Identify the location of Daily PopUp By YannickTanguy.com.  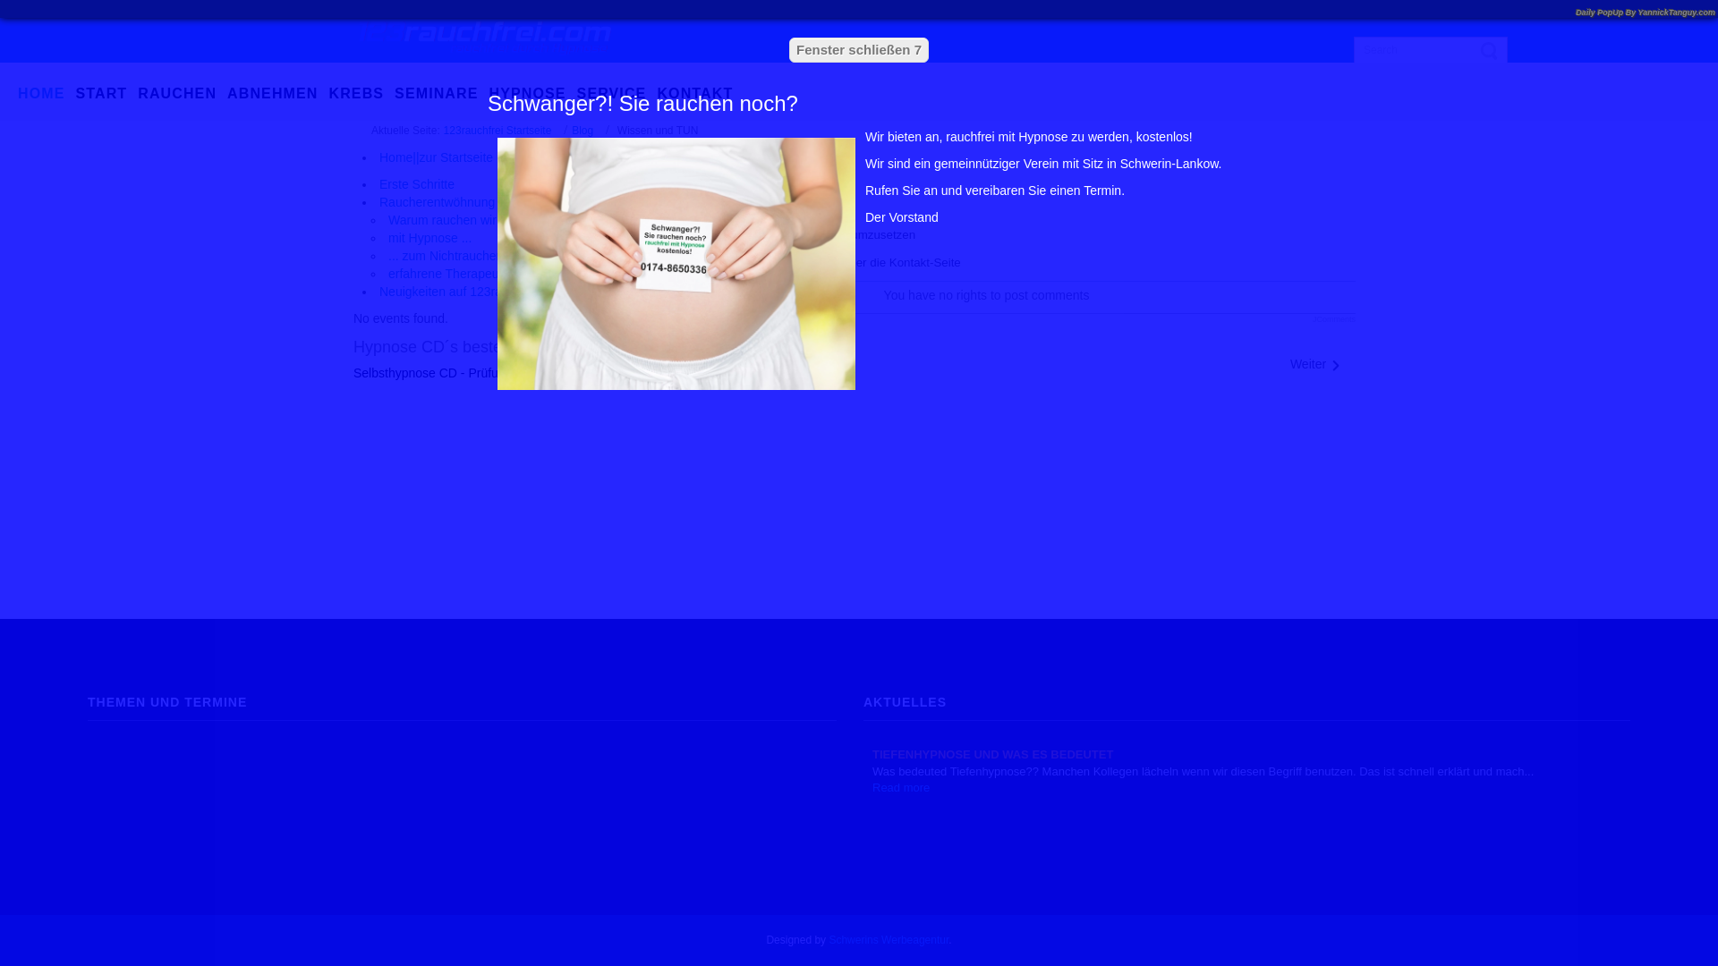
(1646, 13).